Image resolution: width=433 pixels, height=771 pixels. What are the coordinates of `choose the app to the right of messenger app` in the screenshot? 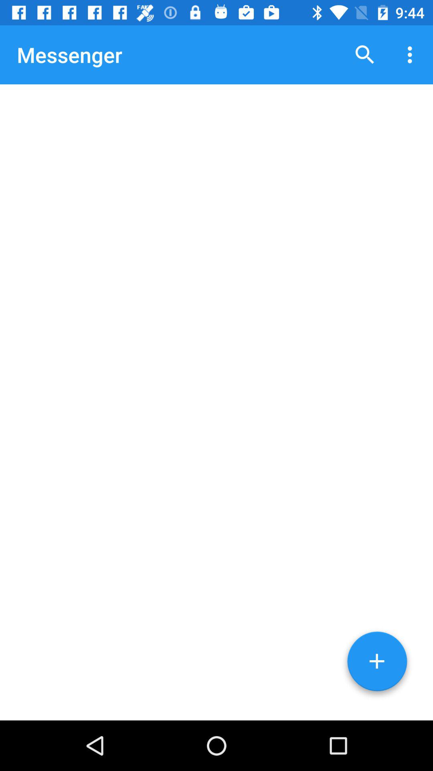 It's located at (365, 55).